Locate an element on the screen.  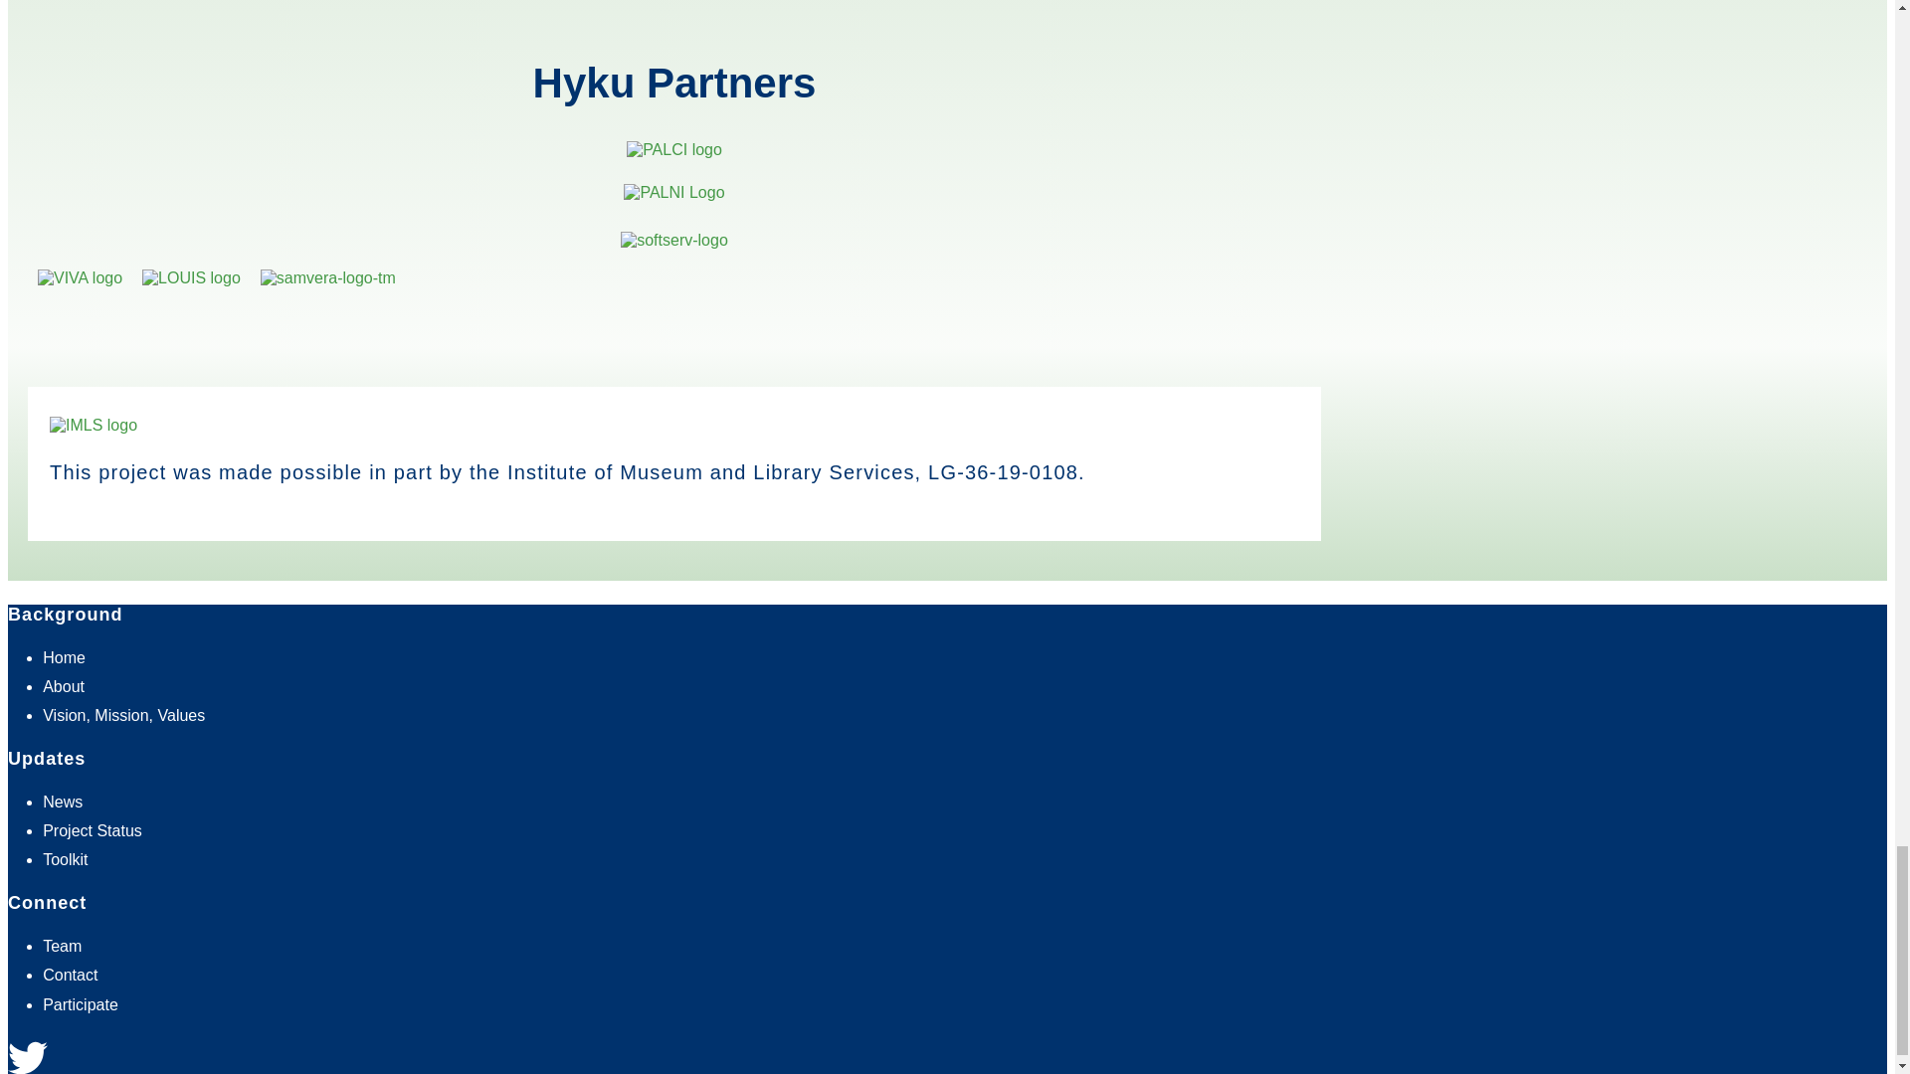
LOUIS logo is located at coordinates (191, 278).